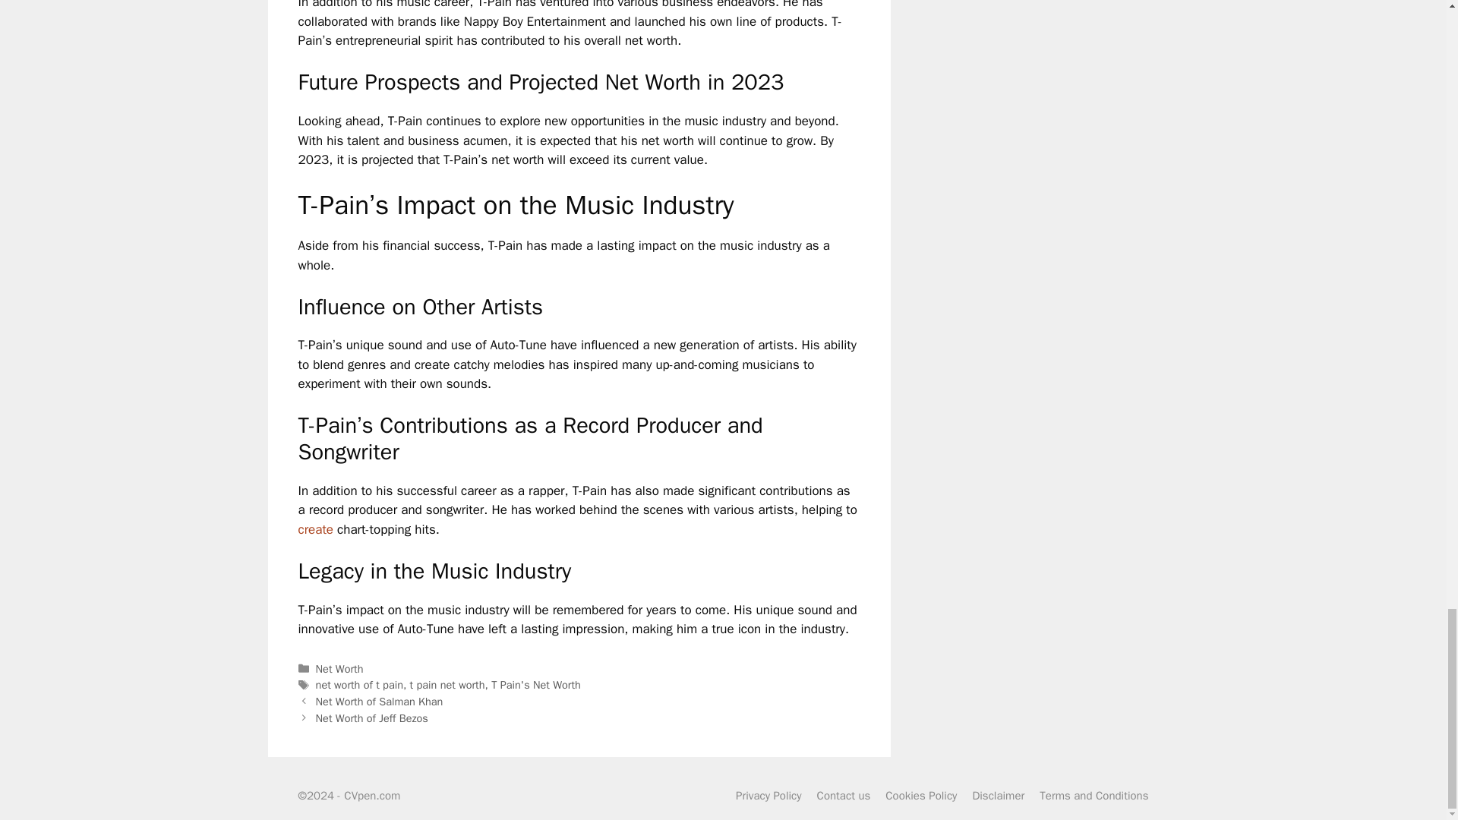 The width and height of the screenshot is (1458, 820). Describe the element at coordinates (360, 685) in the screenshot. I see `net worth of t pain` at that location.